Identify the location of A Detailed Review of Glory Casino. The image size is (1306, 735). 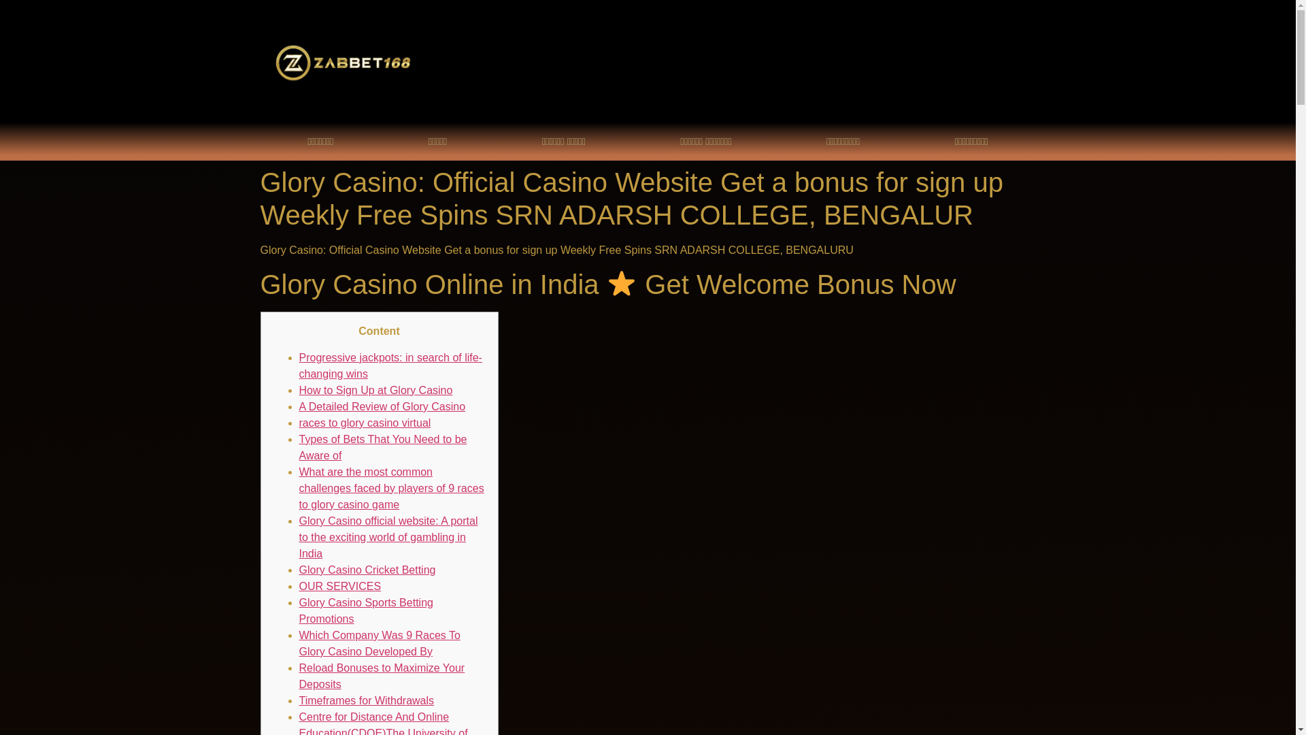
(382, 406).